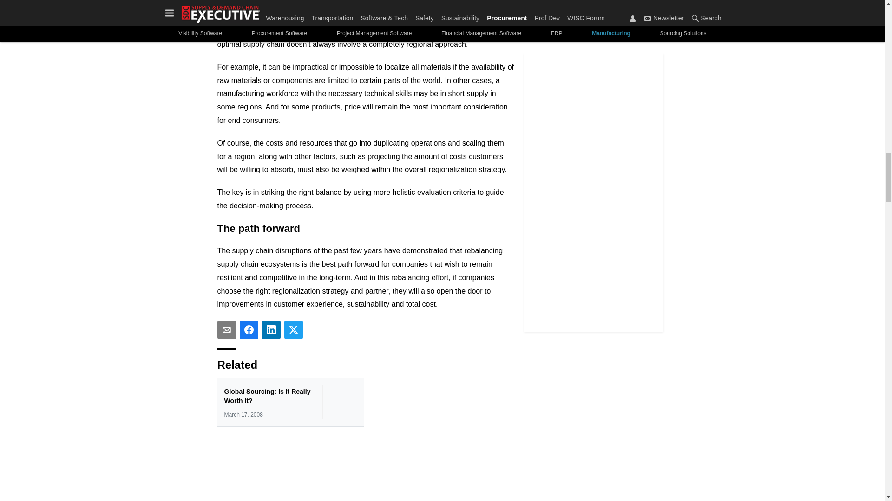 This screenshot has height=501, width=892. Describe the element at coordinates (271, 330) in the screenshot. I see `Share To linkedin` at that location.